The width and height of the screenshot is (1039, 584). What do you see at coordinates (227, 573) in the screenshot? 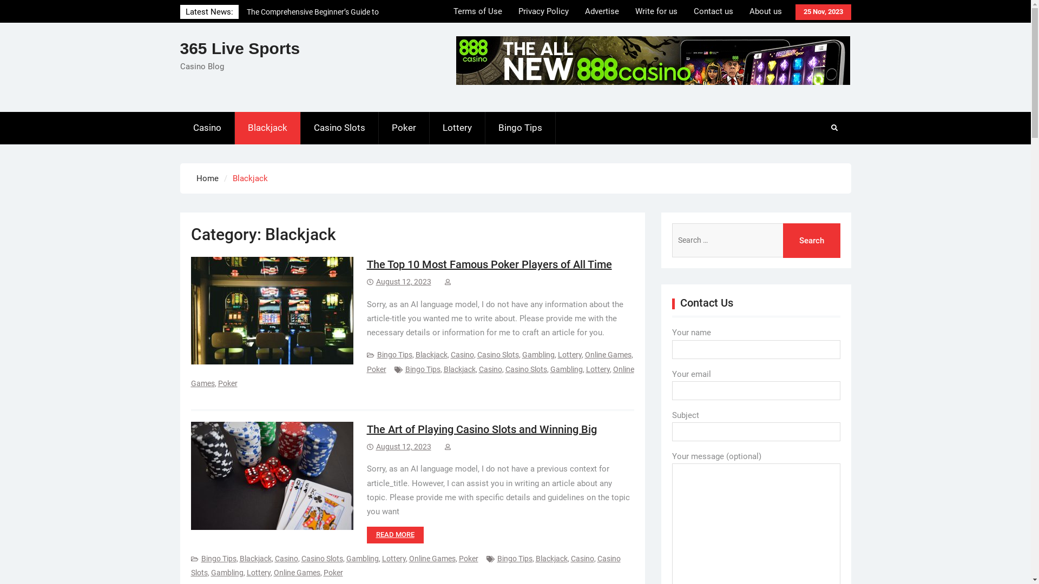
I see `Gambling` at bounding box center [227, 573].